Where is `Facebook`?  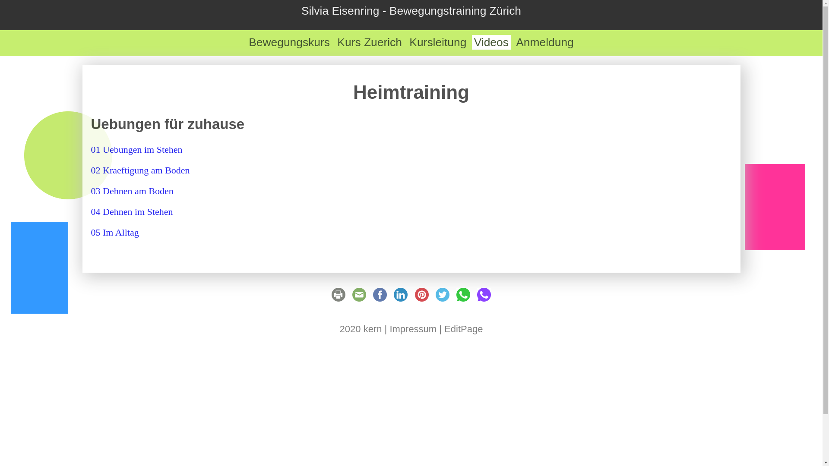 Facebook is located at coordinates (380, 299).